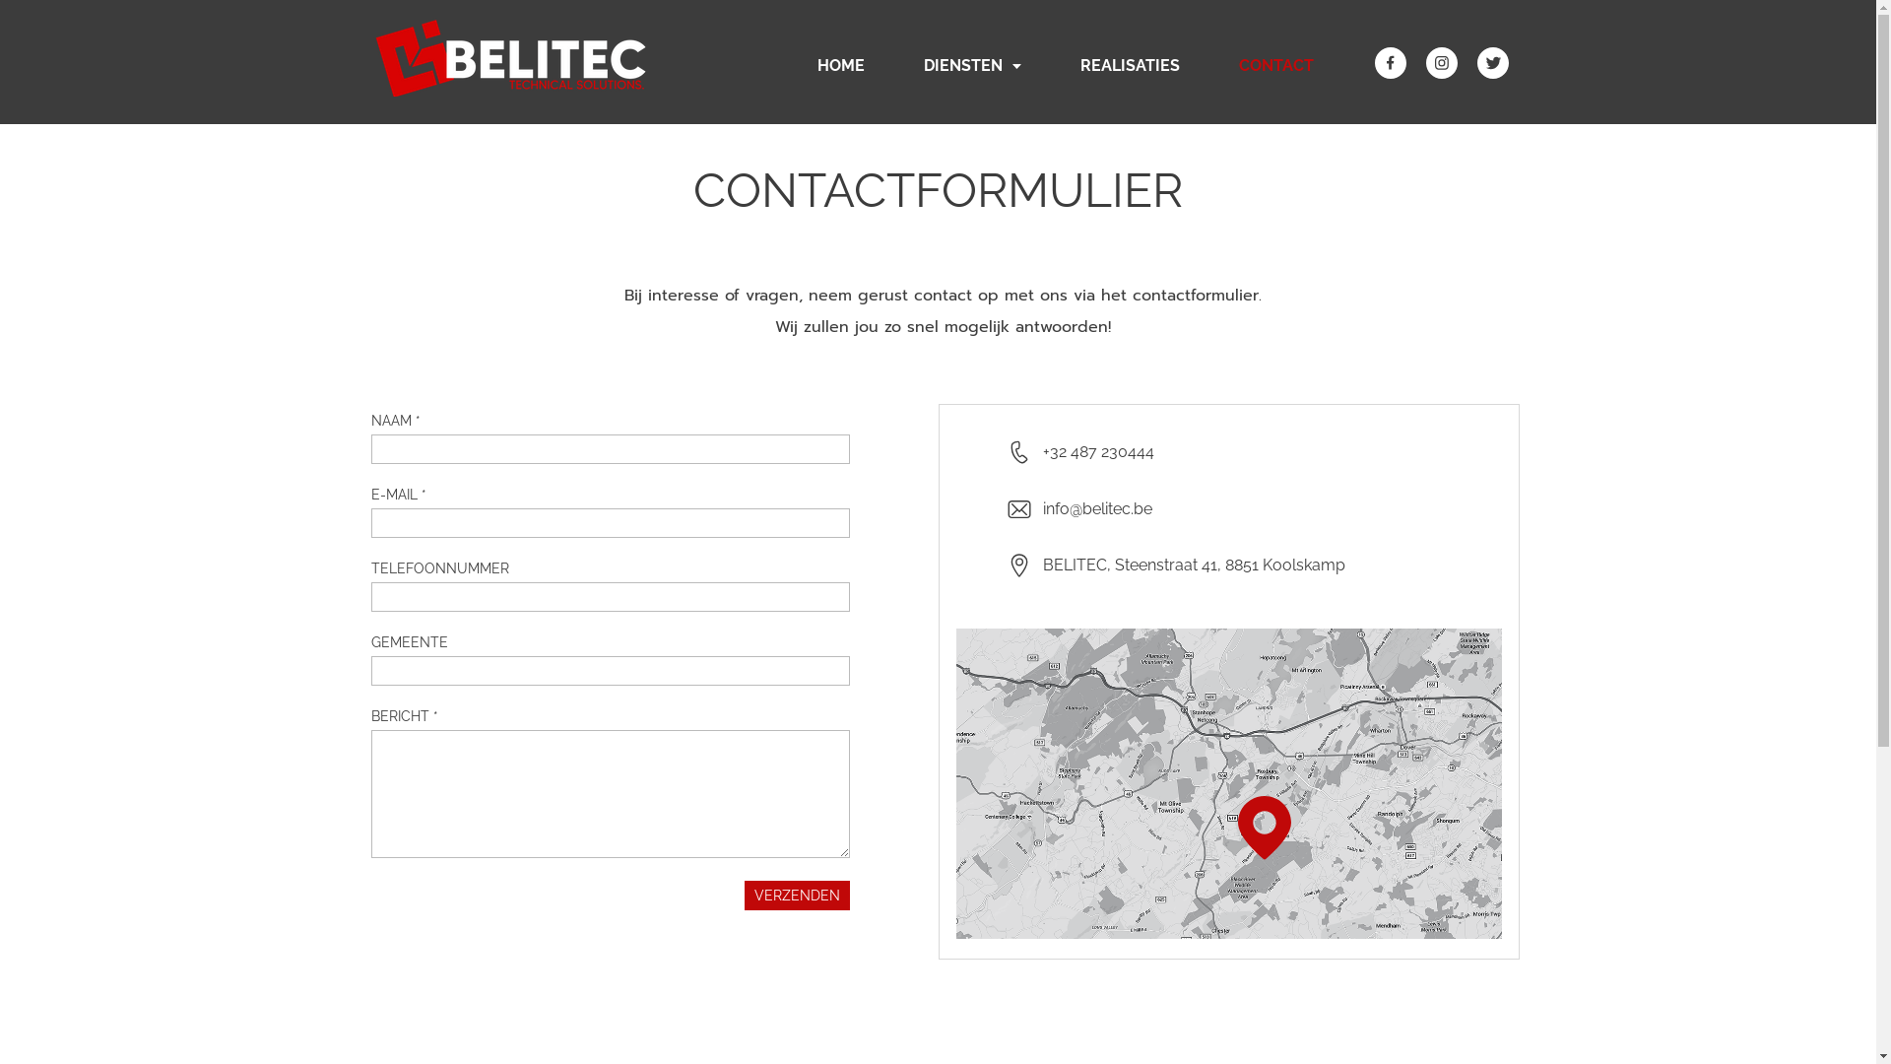 The height and width of the screenshot is (1064, 1891). What do you see at coordinates (841, 67) in the screenshot?
I see `HOME` at bounding box center [841, 67].